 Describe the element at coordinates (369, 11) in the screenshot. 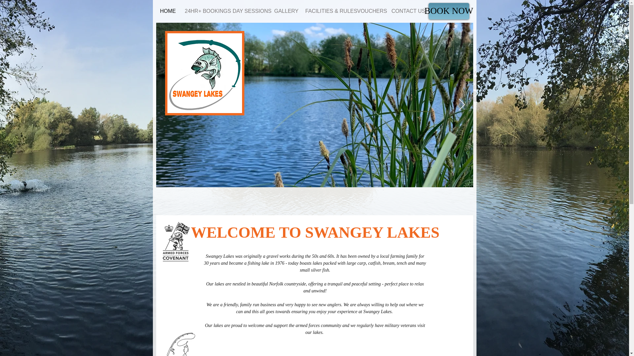

I see `VOUCHERS` at that location.